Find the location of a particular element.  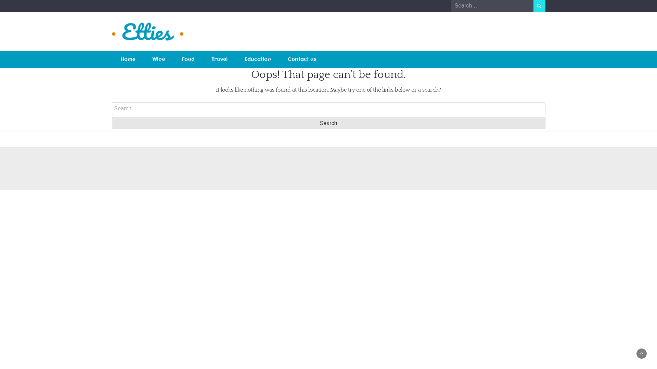

Food is located at coordinates (188, 59).